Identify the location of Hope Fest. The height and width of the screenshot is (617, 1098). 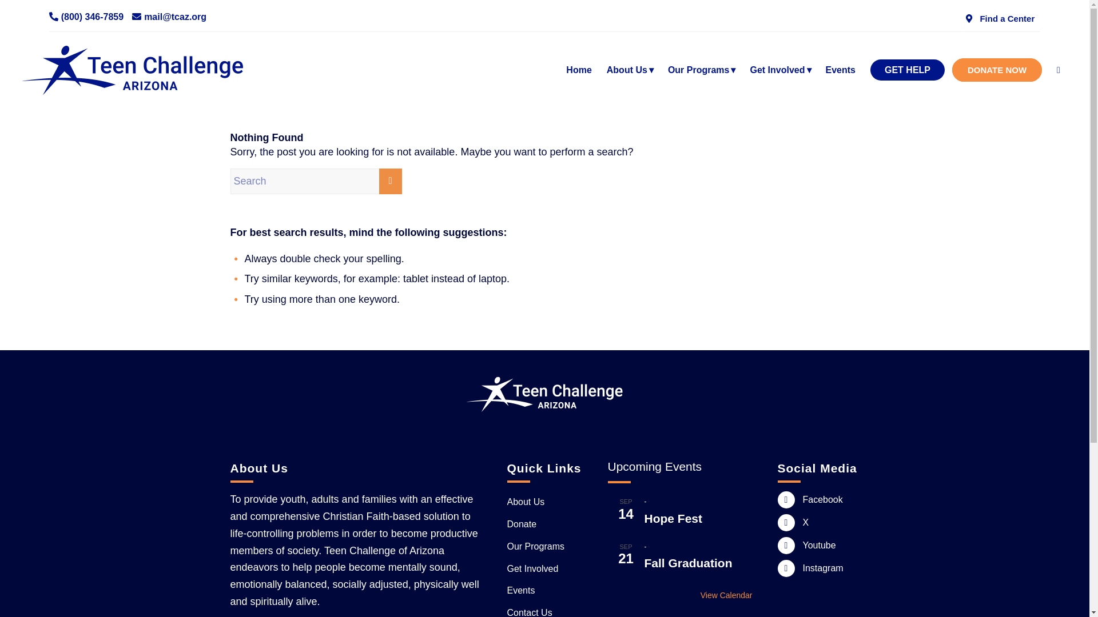
(673, 519).